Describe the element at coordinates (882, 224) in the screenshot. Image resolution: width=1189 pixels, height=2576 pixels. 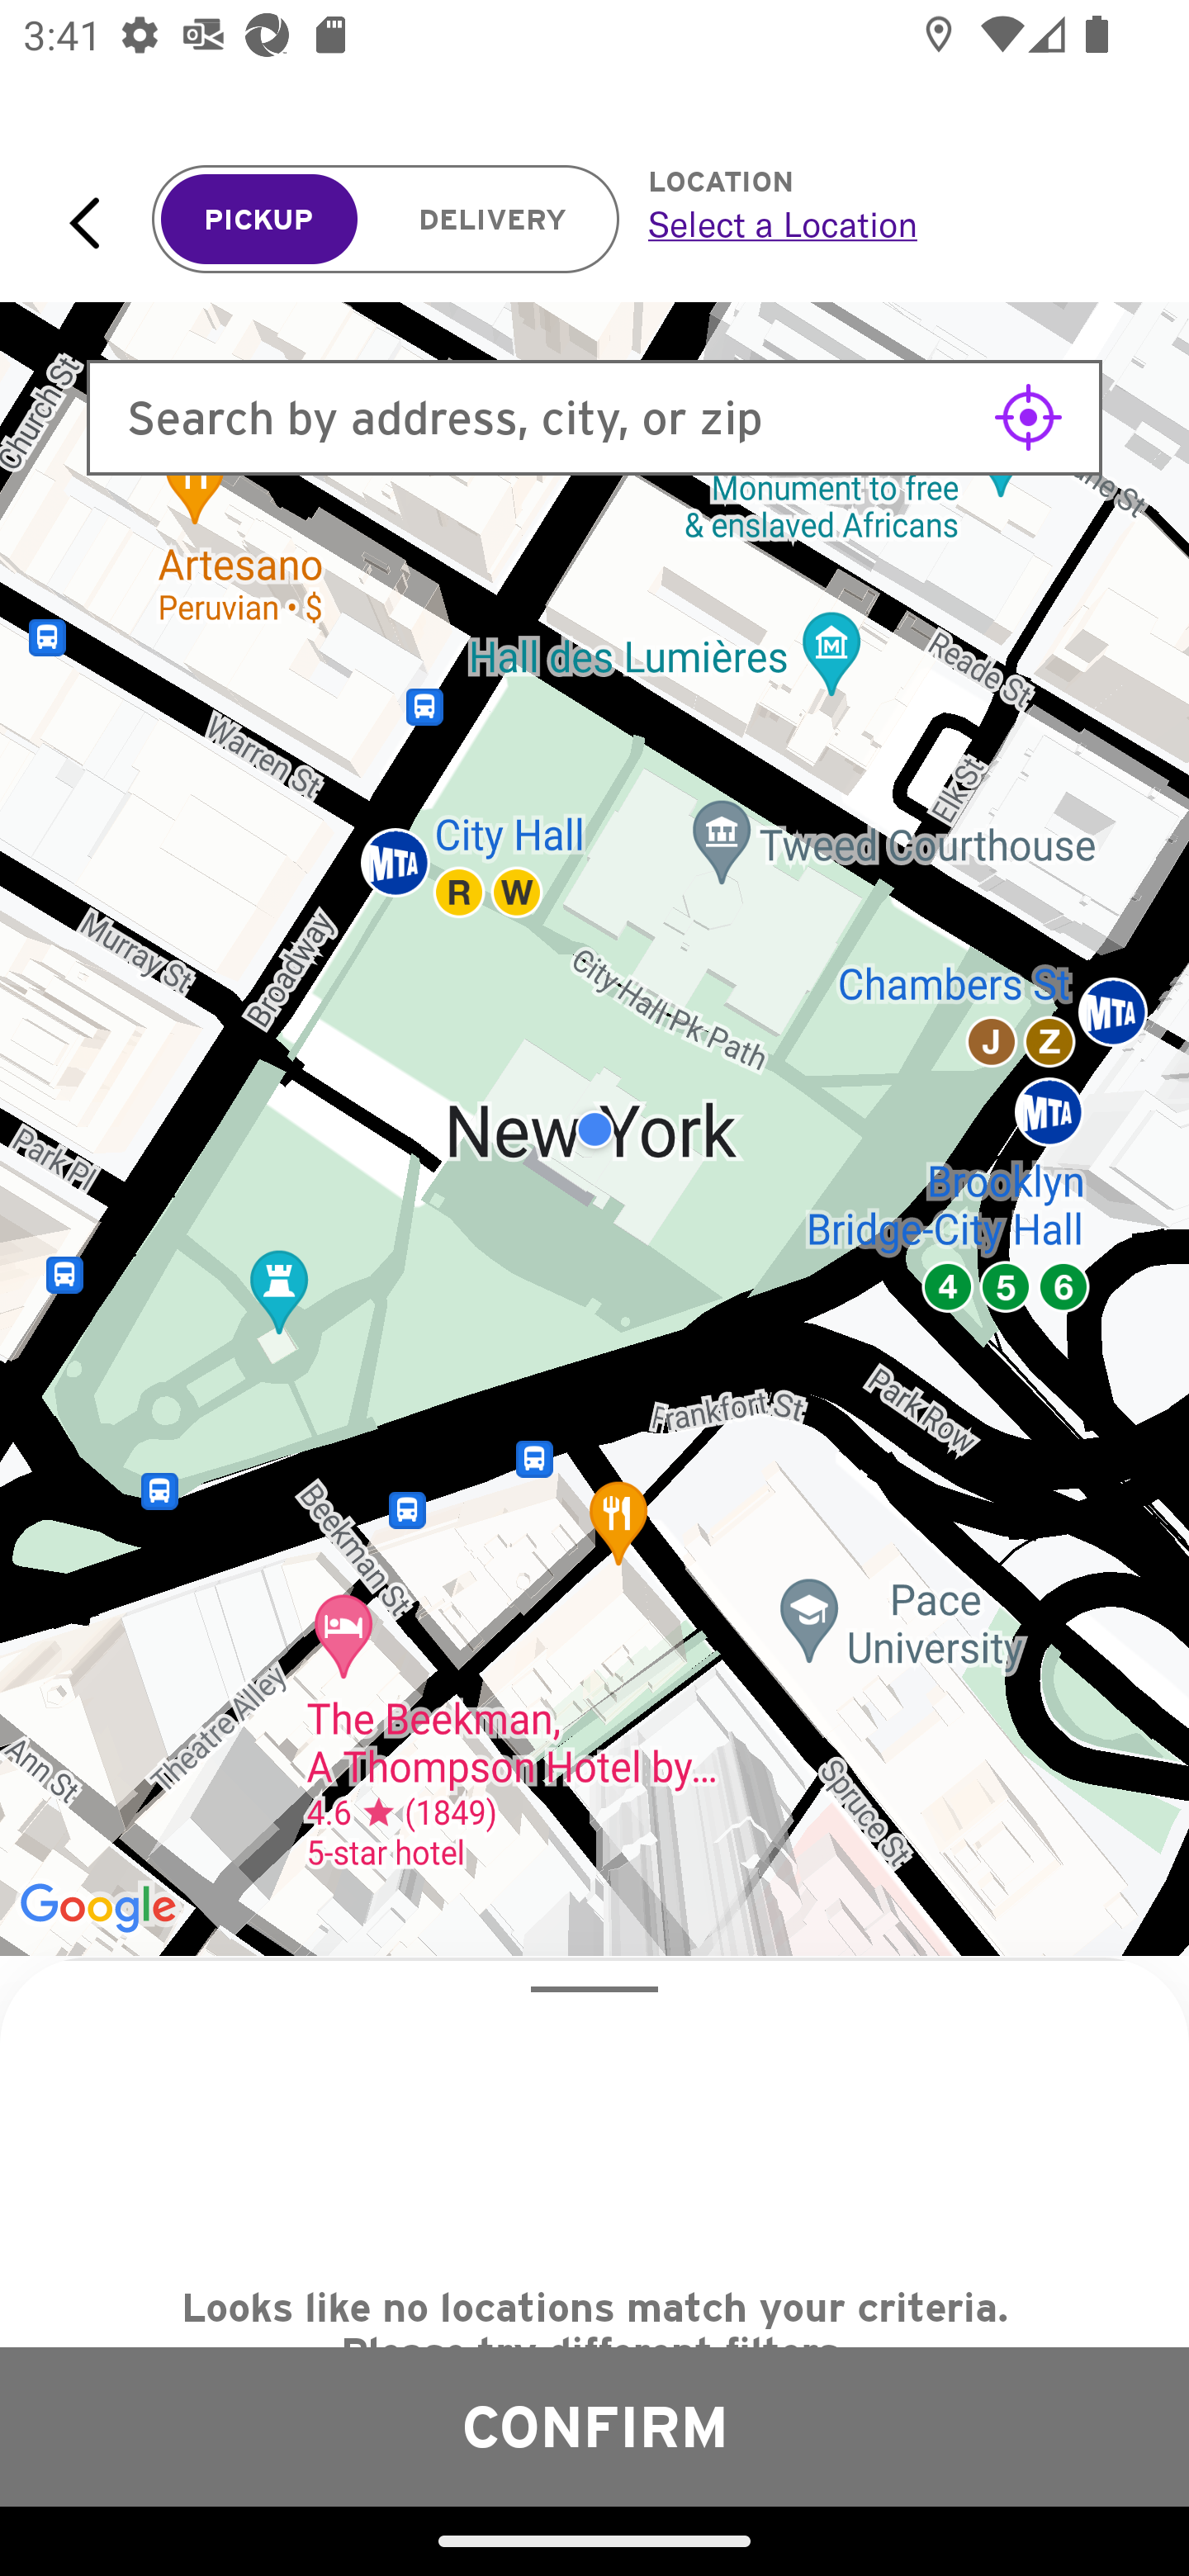
I see `Select a Location` at that location.